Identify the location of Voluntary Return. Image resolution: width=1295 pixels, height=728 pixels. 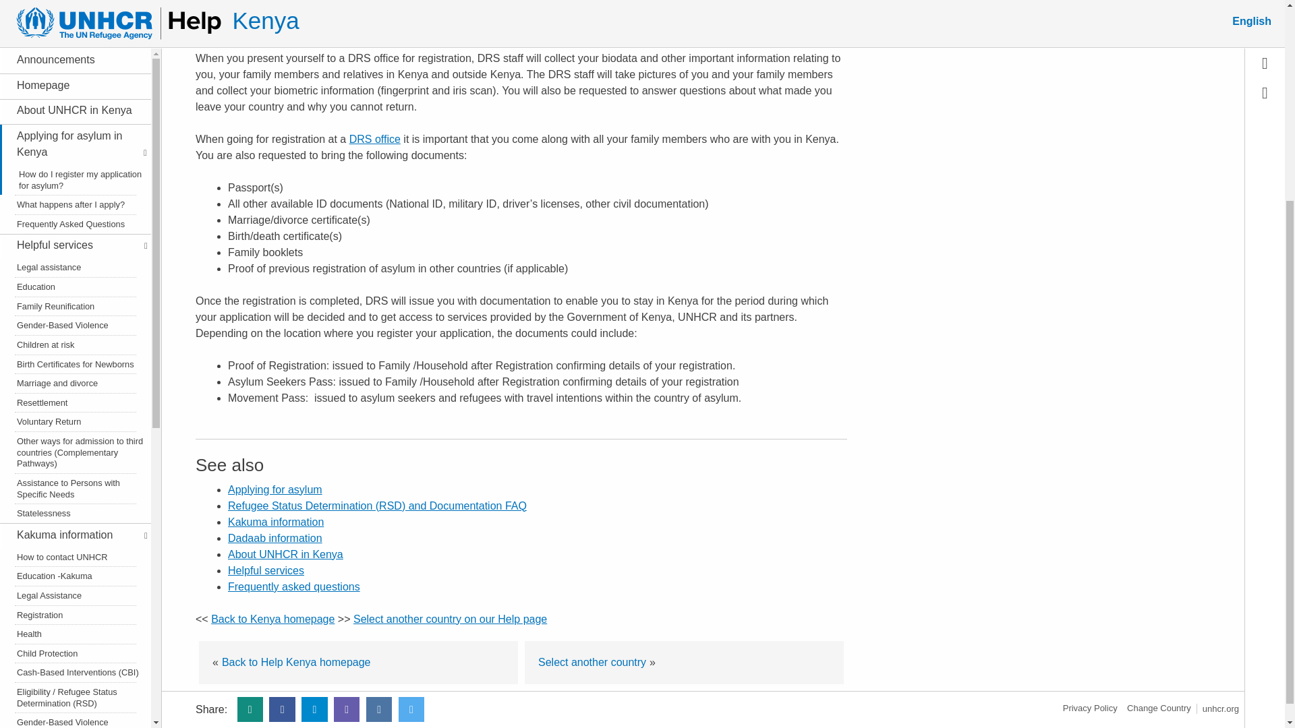
(76, 144).